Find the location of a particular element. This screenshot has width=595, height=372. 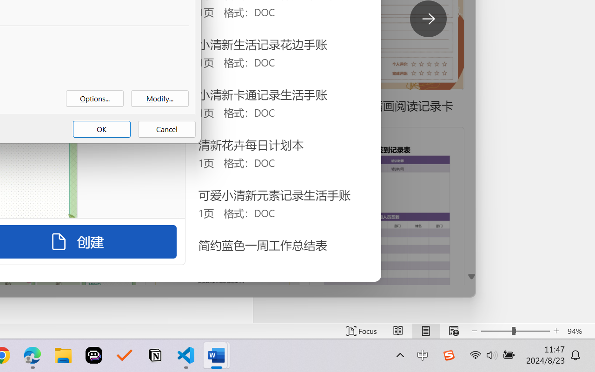

Options... is located at coordinates (95, 99).